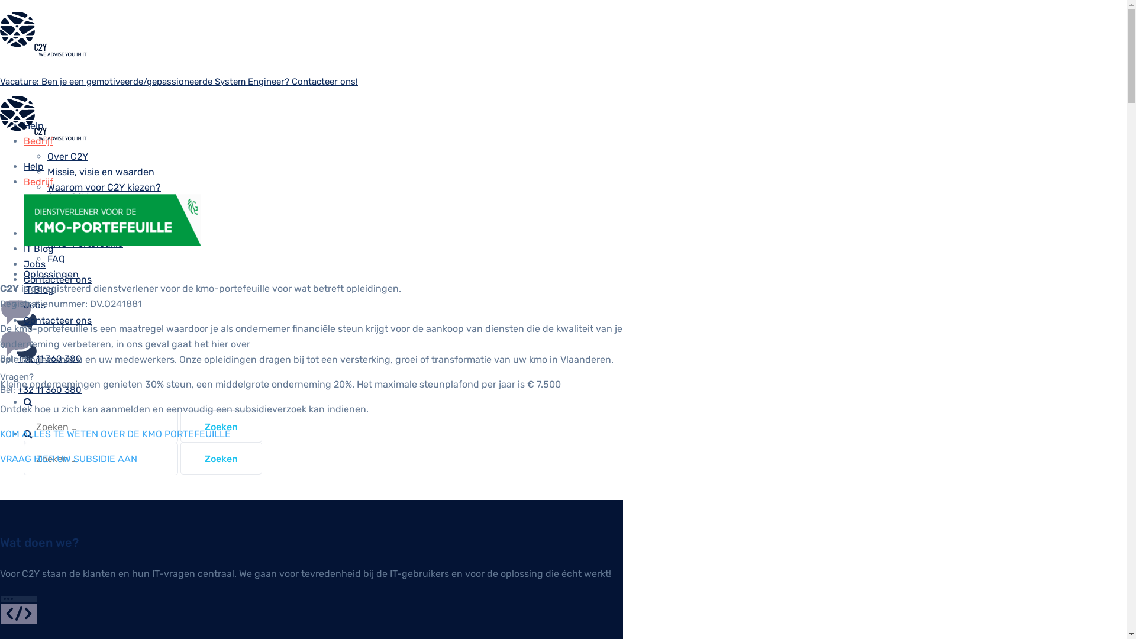 This screenshot has height=639, width=1136. Describe the element at coordinates (67, 156) in the screenshot. I see `Over C2Y` at that location.